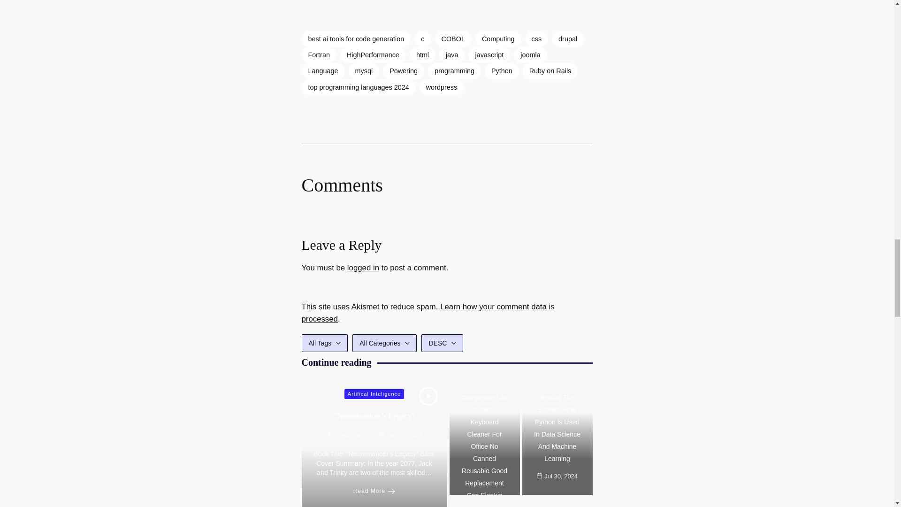  What do you see at coordinates (422, 38) in the screenshot?
I see `c` at bounding box center [422, 38].